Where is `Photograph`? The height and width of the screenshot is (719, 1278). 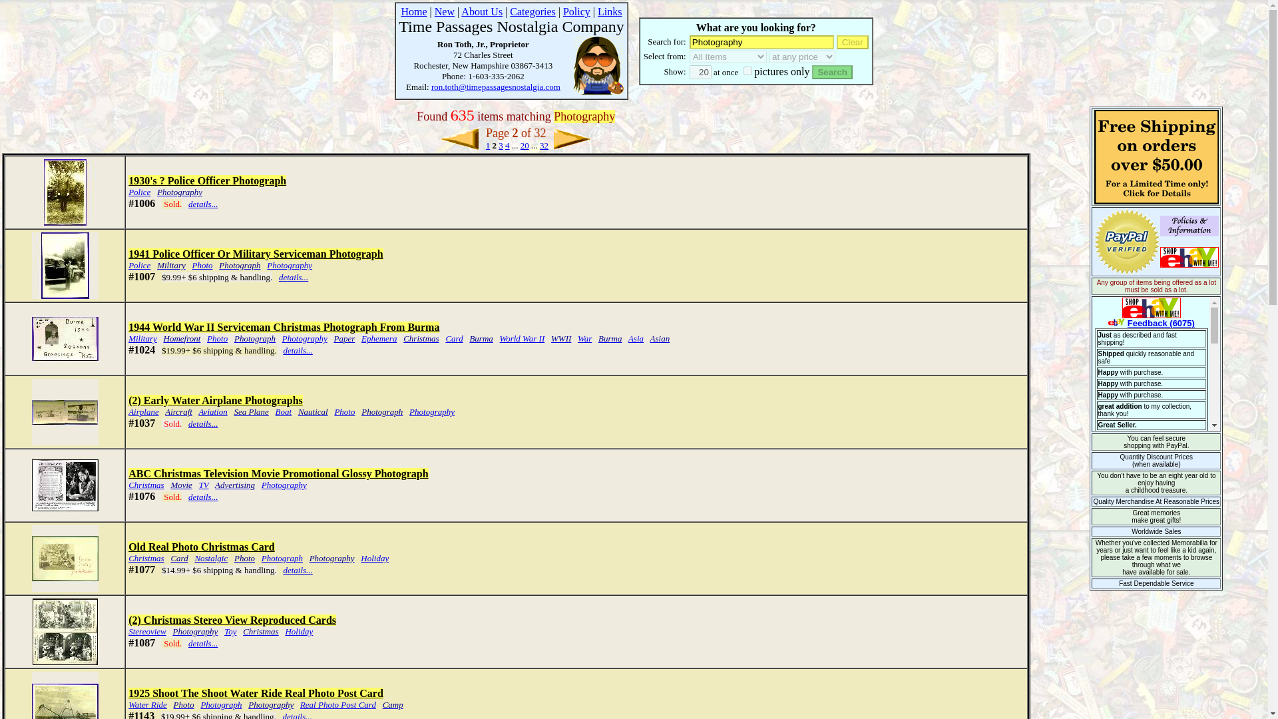
Photograph is located at coordinates (254, 338).